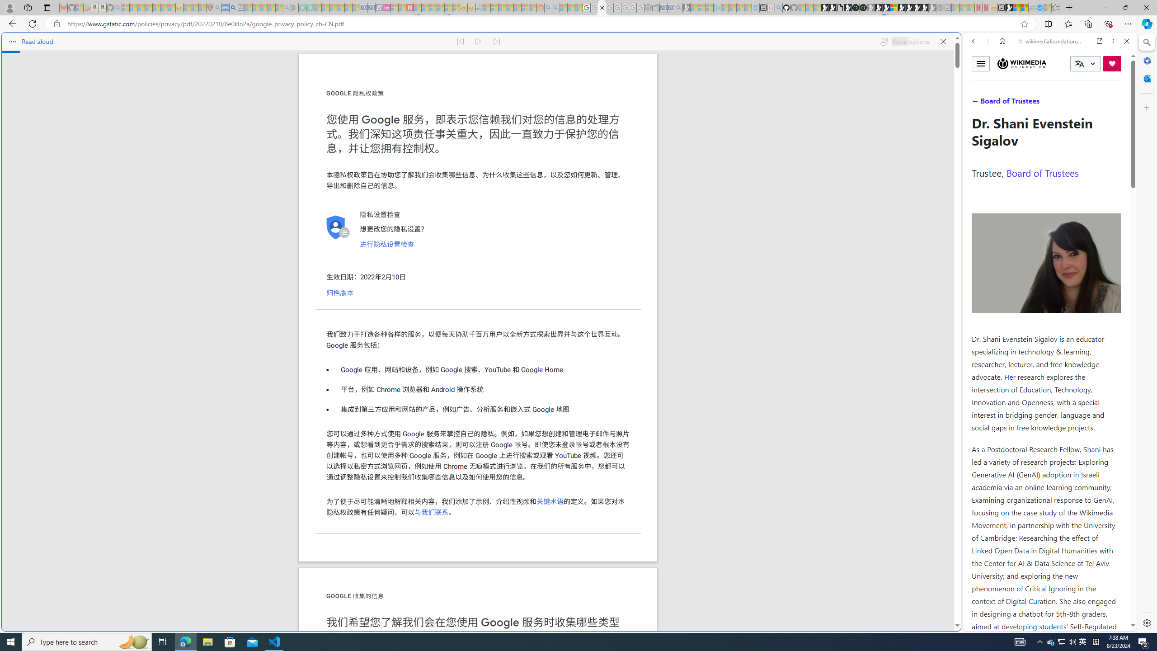 The height and width of the screenshot is (651, 1157). What do you see at coordinates (371, 8) in the screenshot?
I see `Cheap Hotels - Save70.com - Sleeping` at bounding box center [371, 8].